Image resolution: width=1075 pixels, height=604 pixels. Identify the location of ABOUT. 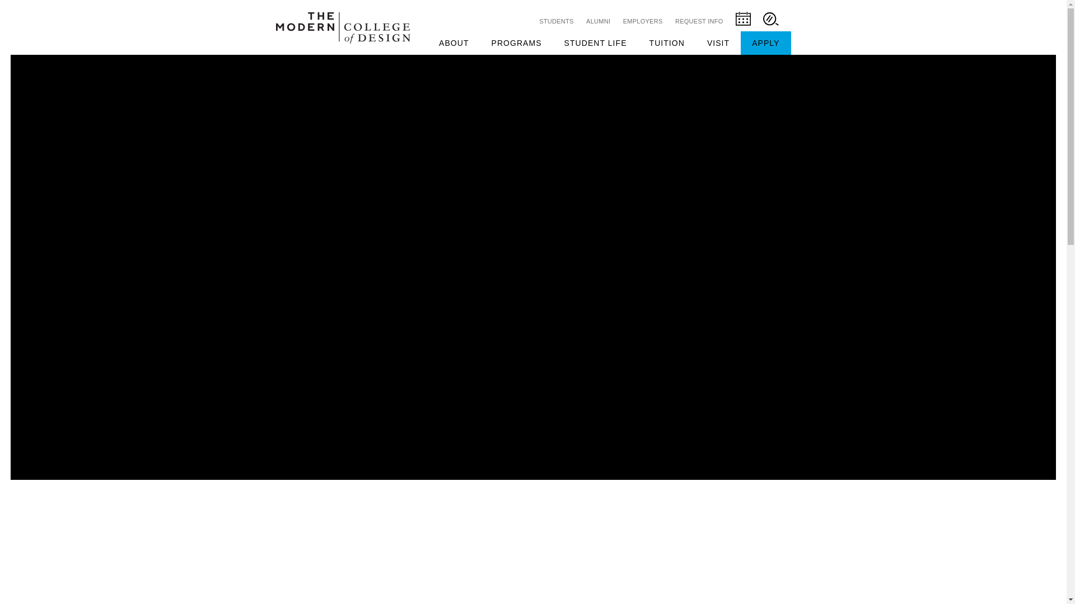
(454, 43).